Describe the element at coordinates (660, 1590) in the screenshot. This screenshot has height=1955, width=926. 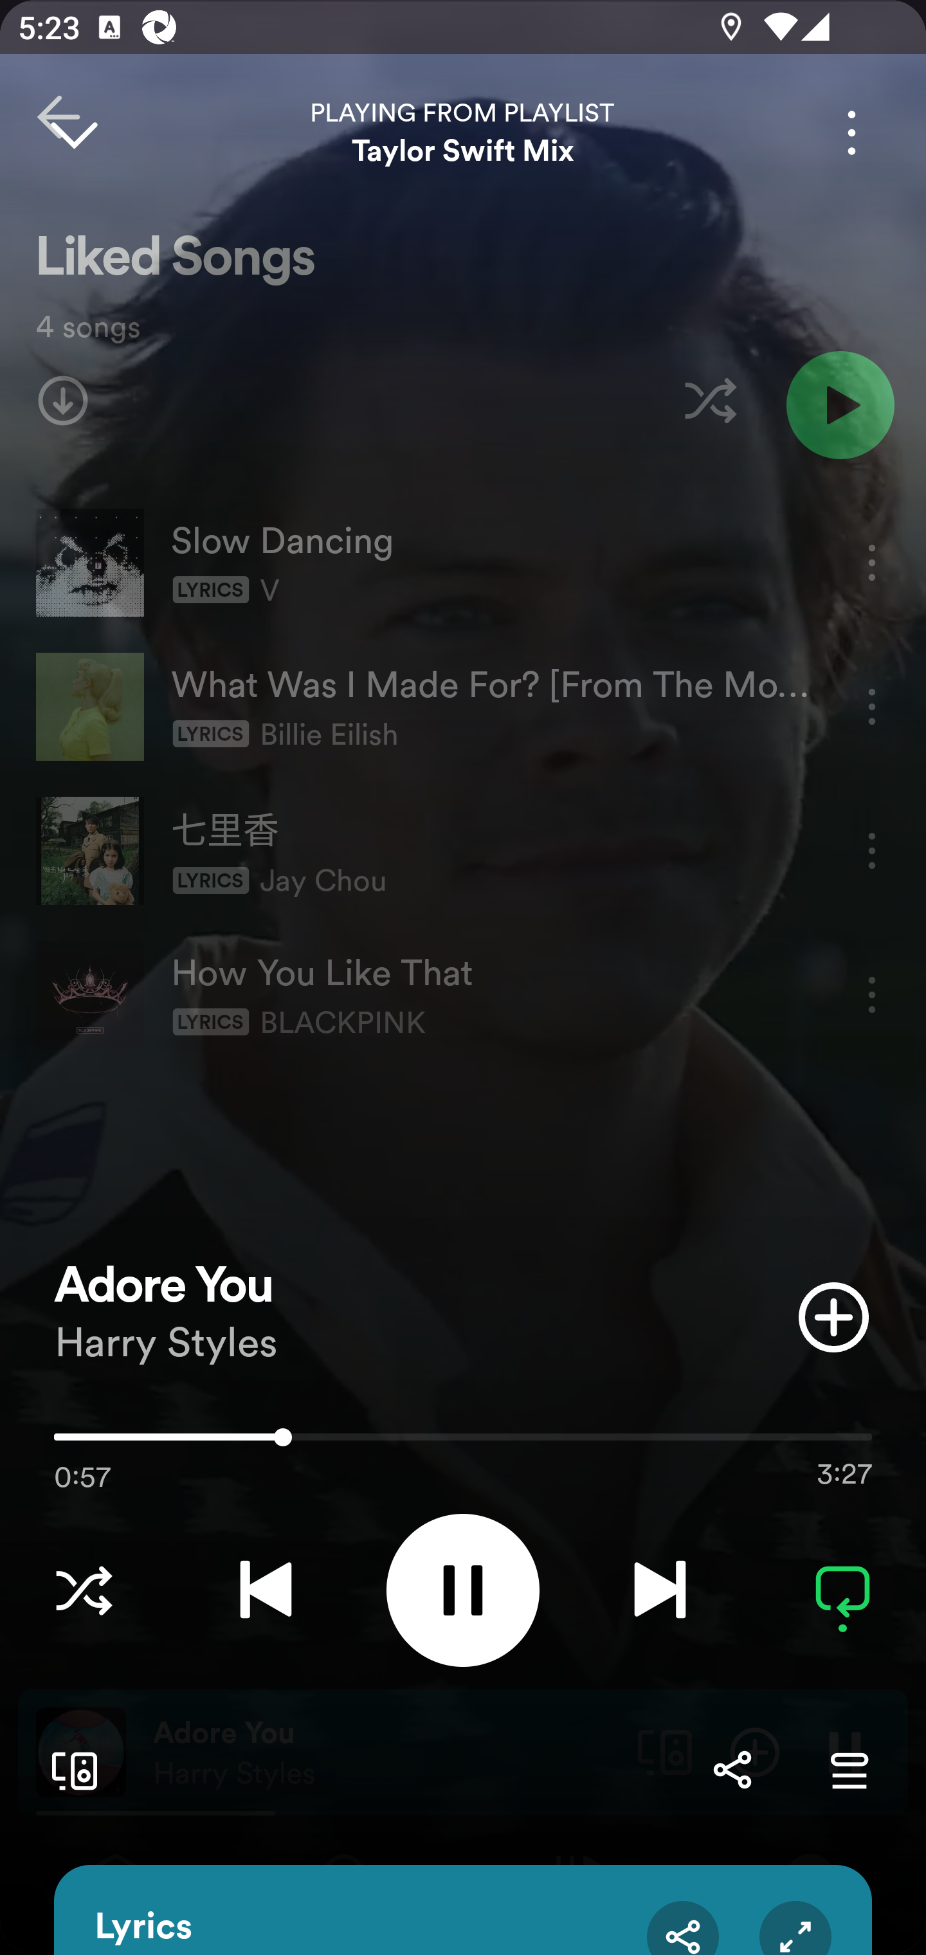
I see `Next` at that location.